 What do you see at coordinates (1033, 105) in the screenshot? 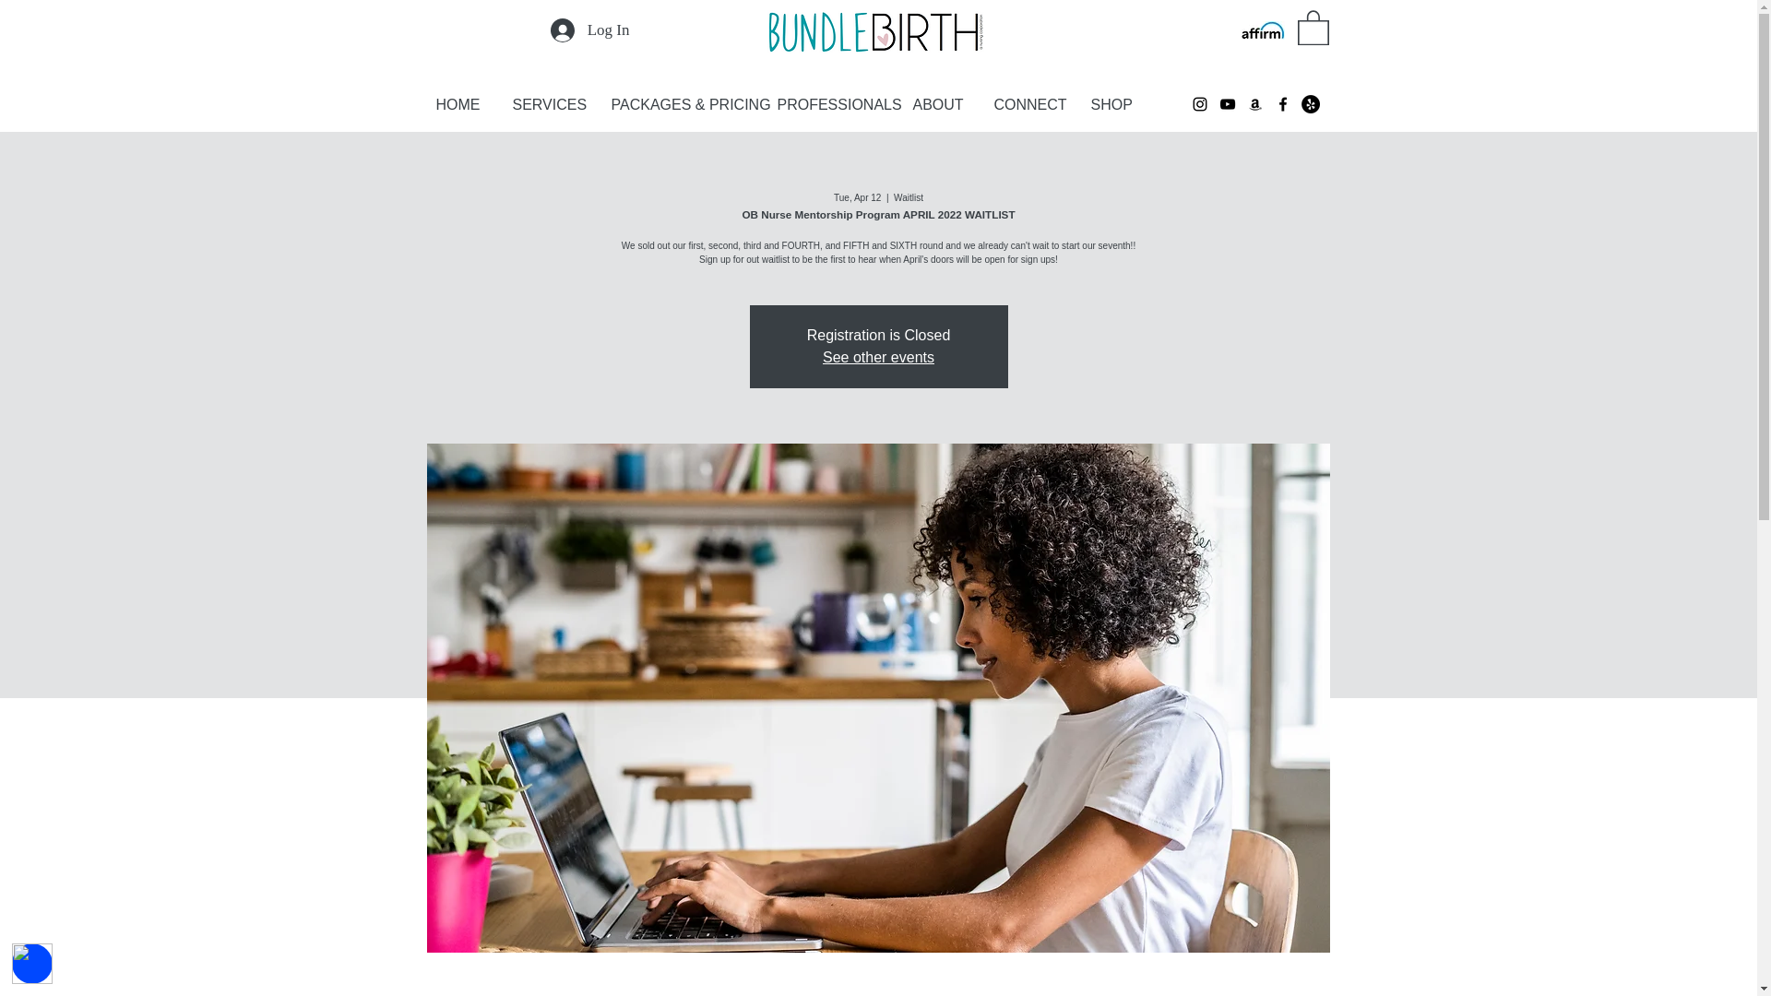
I see `CONNECT` at bounding box center [1033, 105].